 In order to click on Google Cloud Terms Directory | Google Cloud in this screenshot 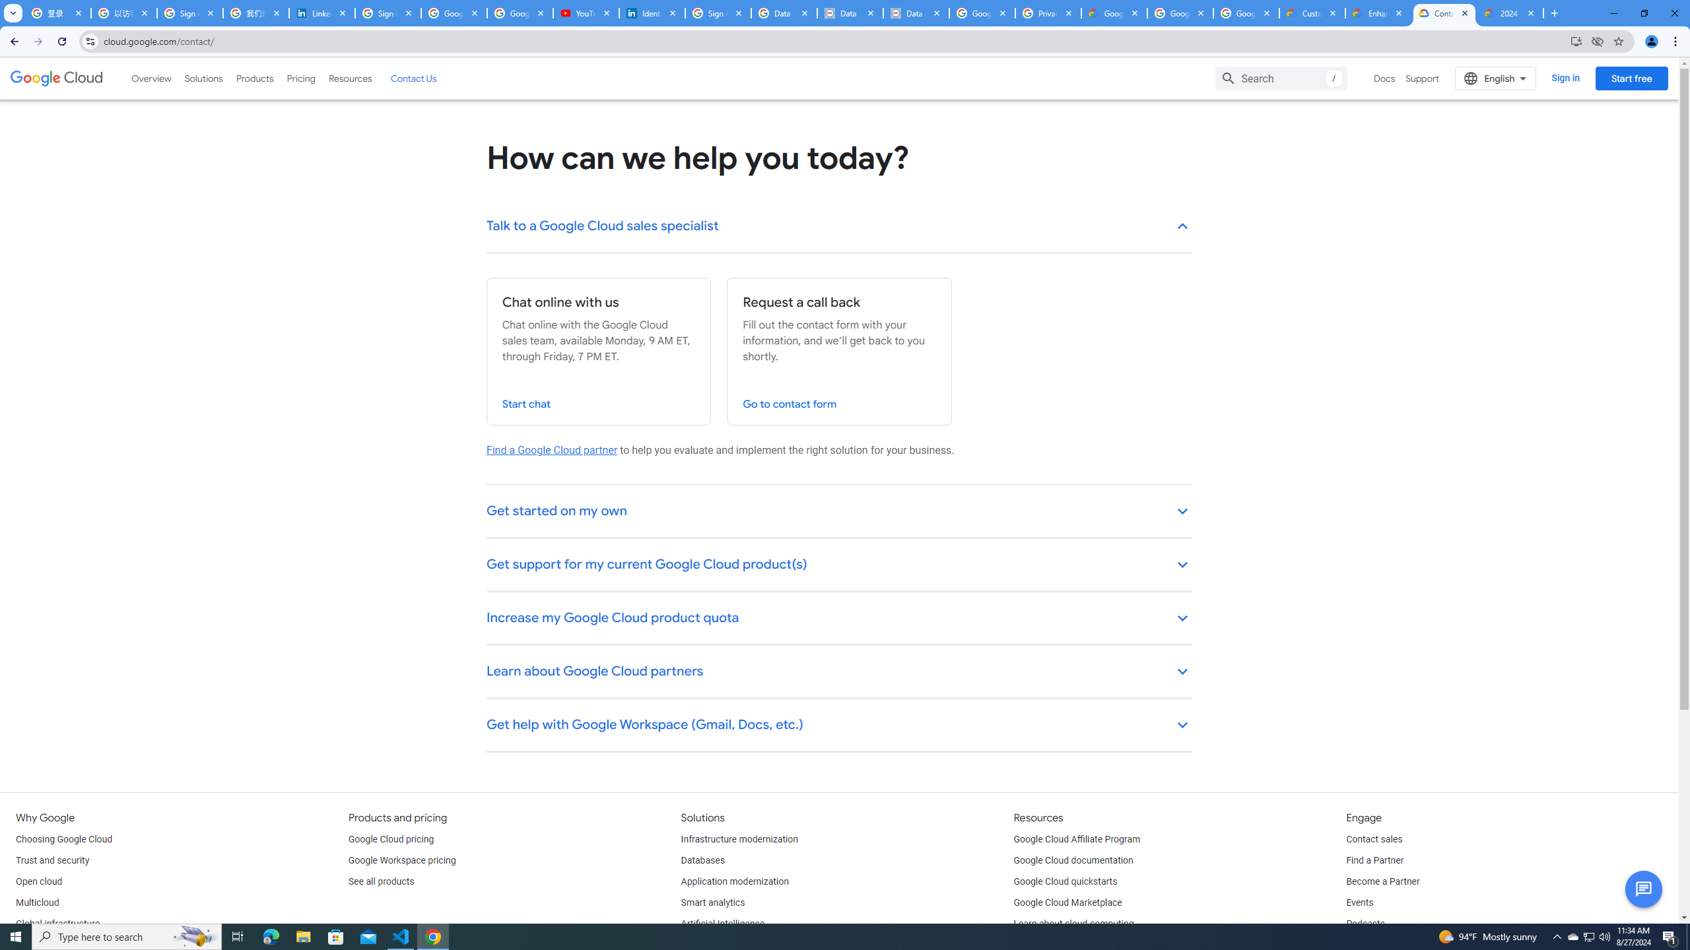, I will do `click(1113, 13)`.